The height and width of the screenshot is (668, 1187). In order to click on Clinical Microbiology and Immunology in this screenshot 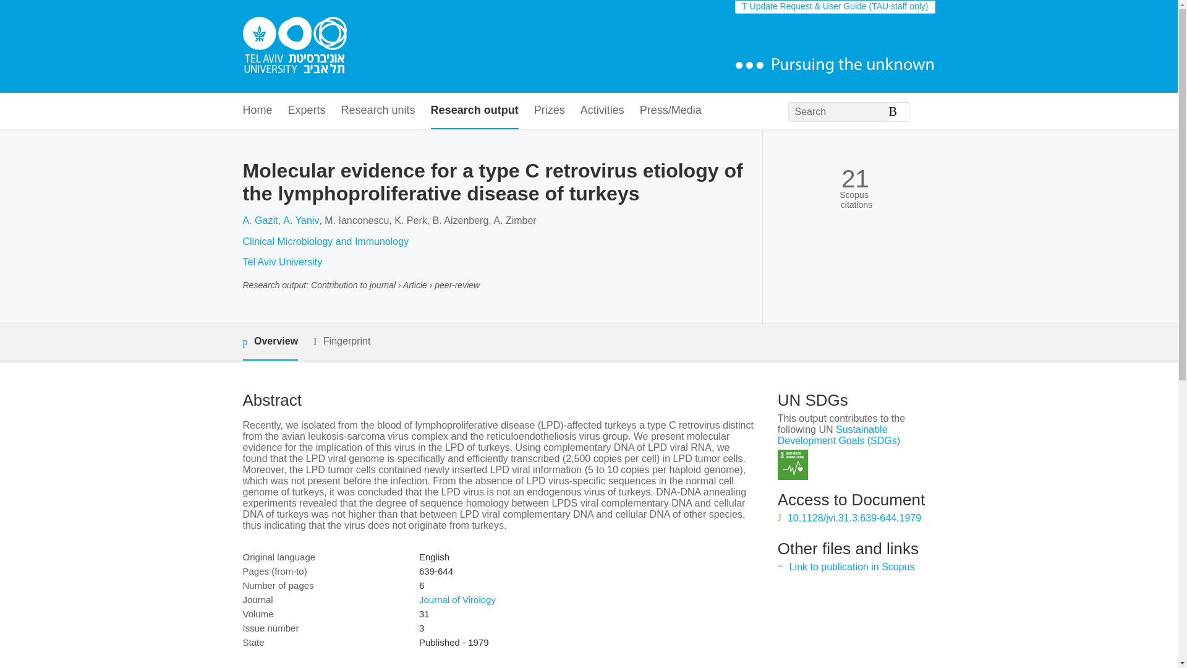, I will do `click(325, 241)`.